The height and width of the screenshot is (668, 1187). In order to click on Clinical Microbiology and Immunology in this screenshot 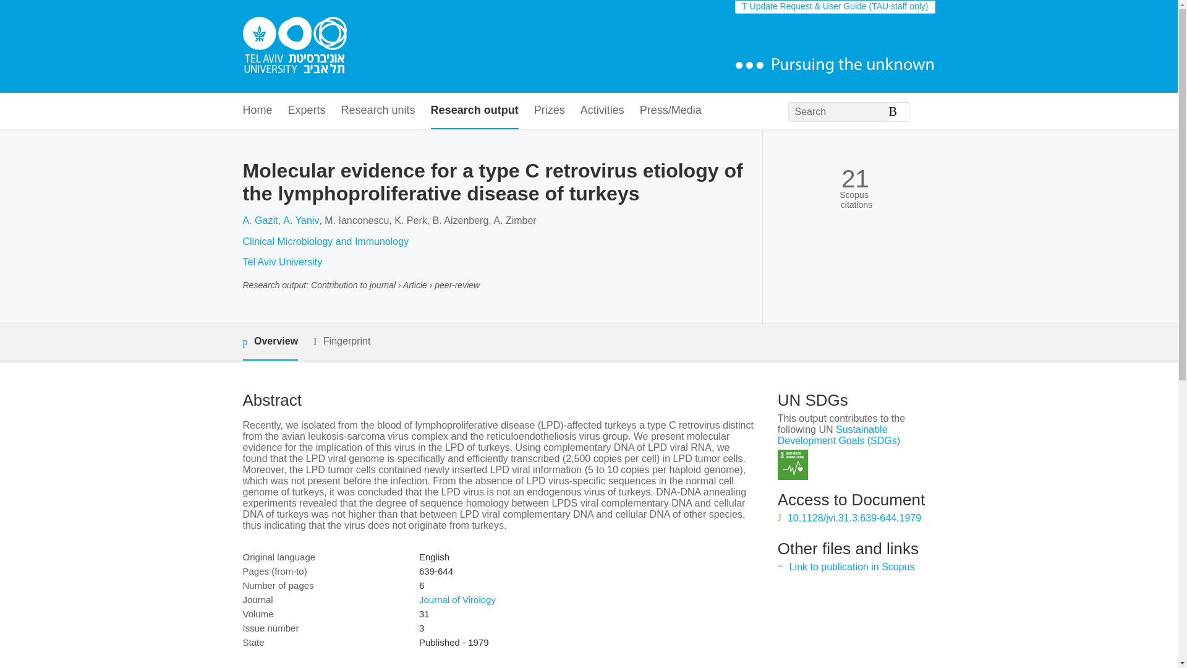, I will do `click(325, 241)`.